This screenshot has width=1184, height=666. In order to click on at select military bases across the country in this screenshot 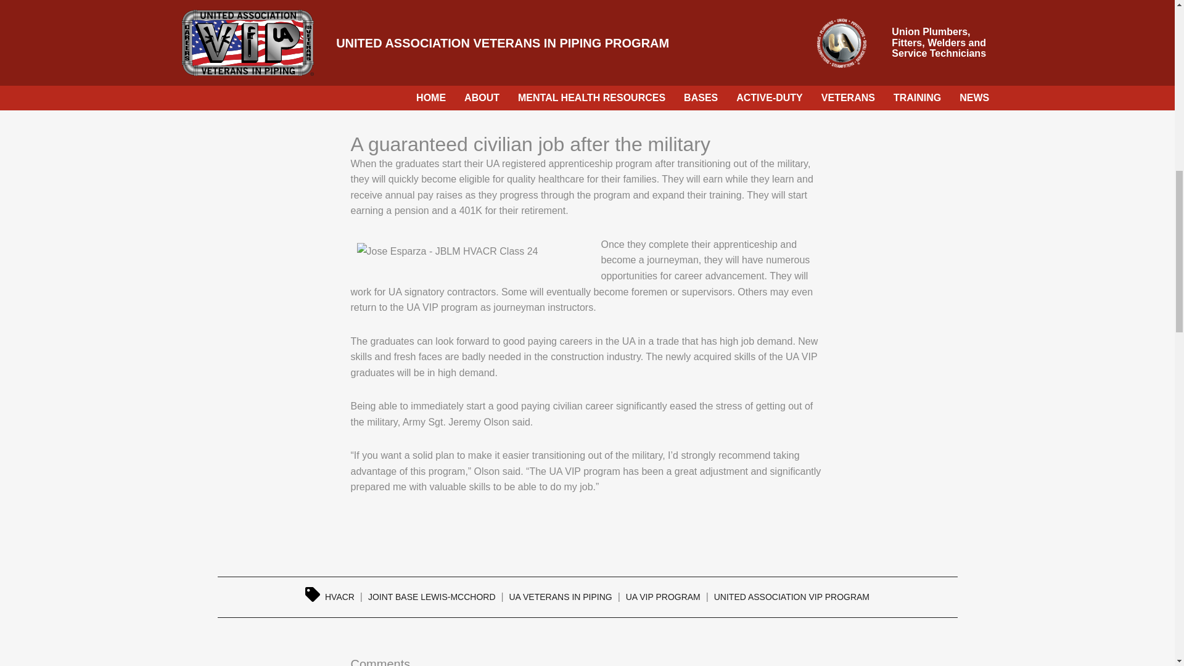, I will do `click(587, 67)`.